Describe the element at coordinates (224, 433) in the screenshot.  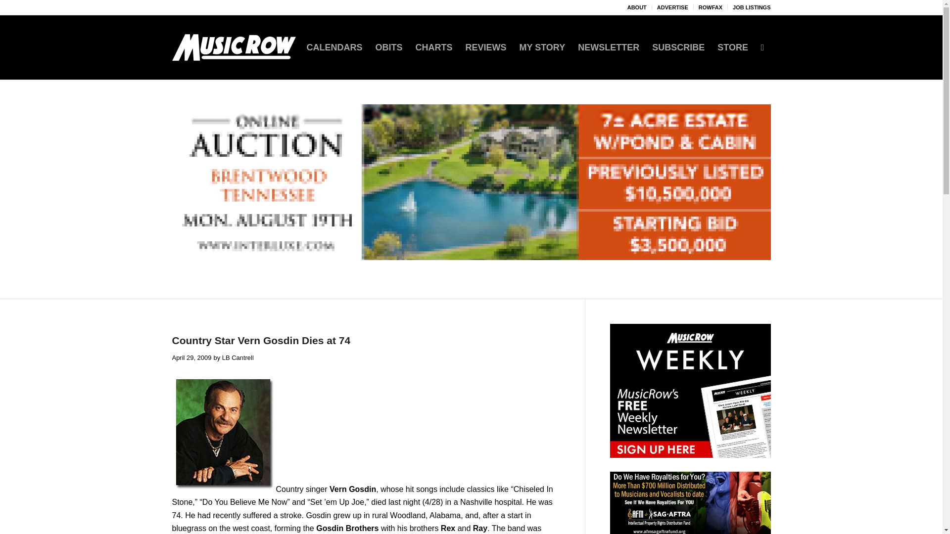
I see `vern-gosdin` at that location.